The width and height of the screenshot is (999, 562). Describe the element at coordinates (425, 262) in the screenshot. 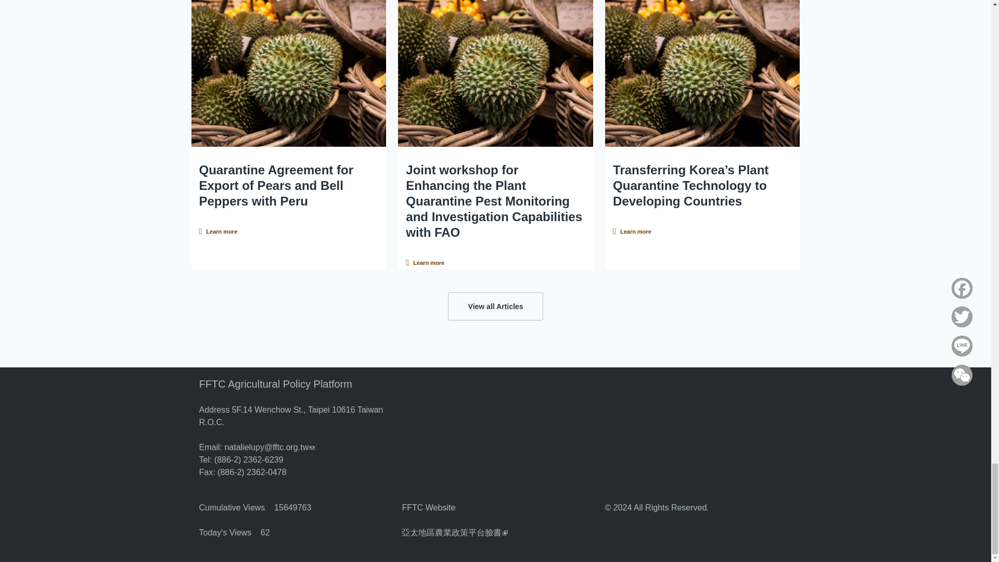

I see `Learn more` at that location.